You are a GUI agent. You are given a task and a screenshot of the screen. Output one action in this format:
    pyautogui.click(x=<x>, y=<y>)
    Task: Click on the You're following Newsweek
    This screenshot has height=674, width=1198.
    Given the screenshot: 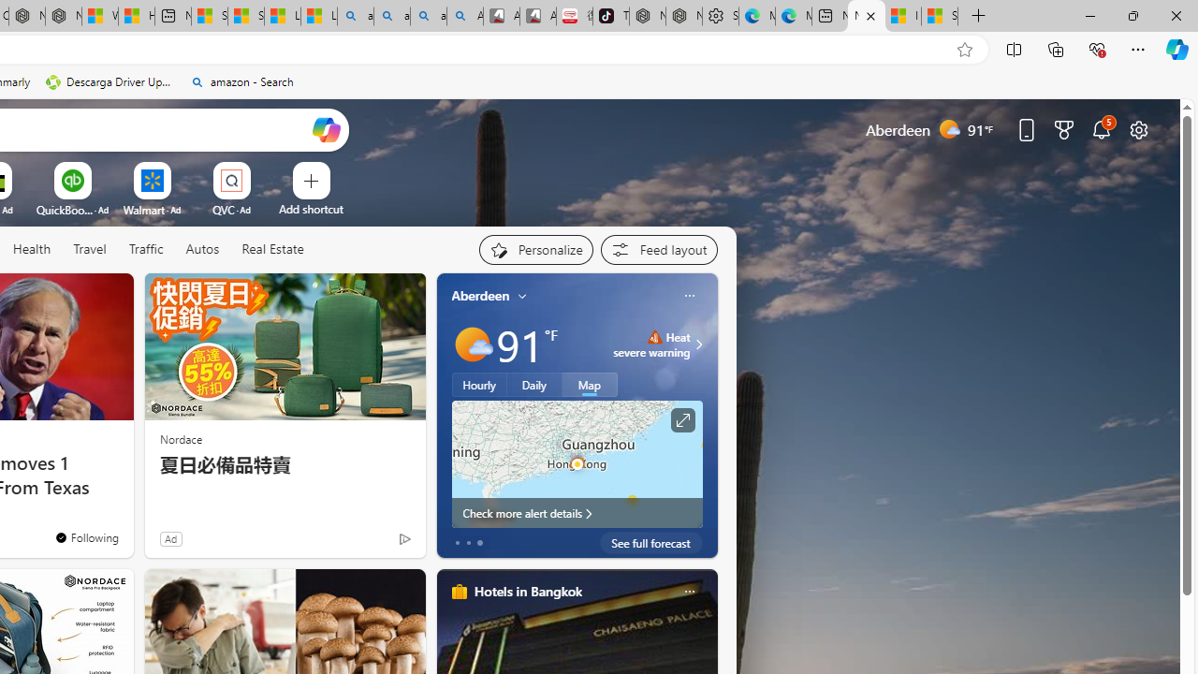 What is the action you would take?
    pyautogui.click(x=86, y=536)
    